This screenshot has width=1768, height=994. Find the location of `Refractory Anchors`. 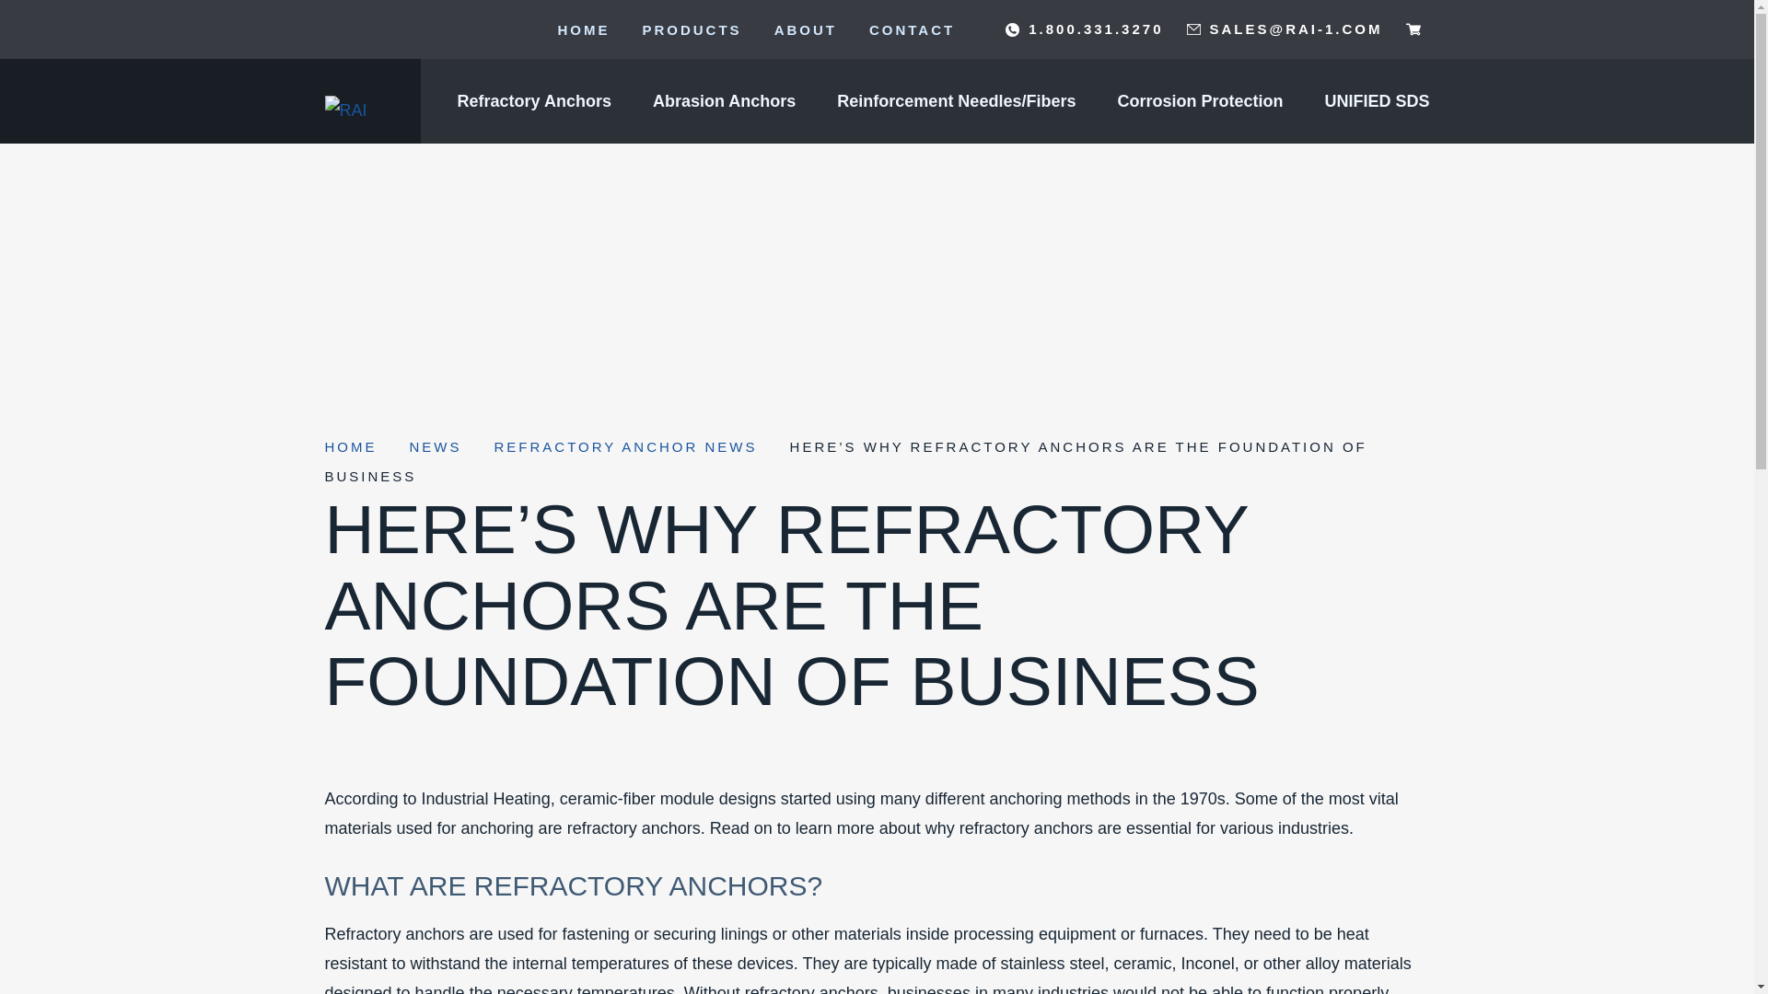

Refractory Anchors is located at coordinates (534, 100).